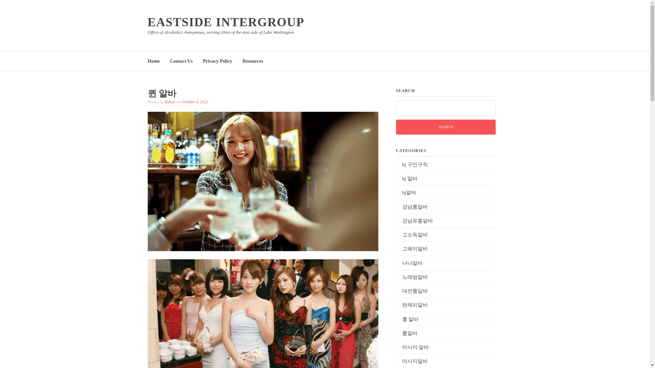 The height and width of the screenshot is (368, 655). Describe the element at coordinates (226, 22) in the screenshot. I see `EASTSIDE INTERGROUP` at that location.